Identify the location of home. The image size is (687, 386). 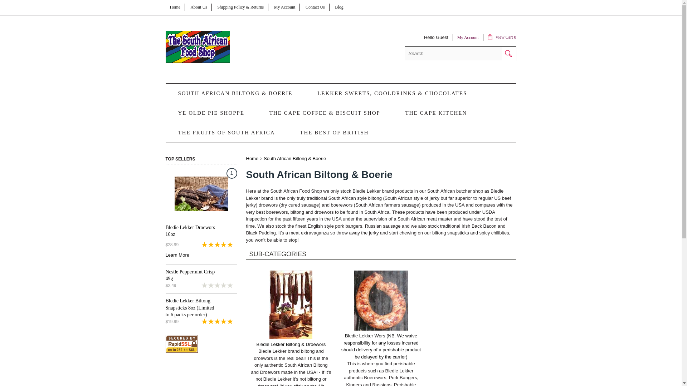
(198, 61).